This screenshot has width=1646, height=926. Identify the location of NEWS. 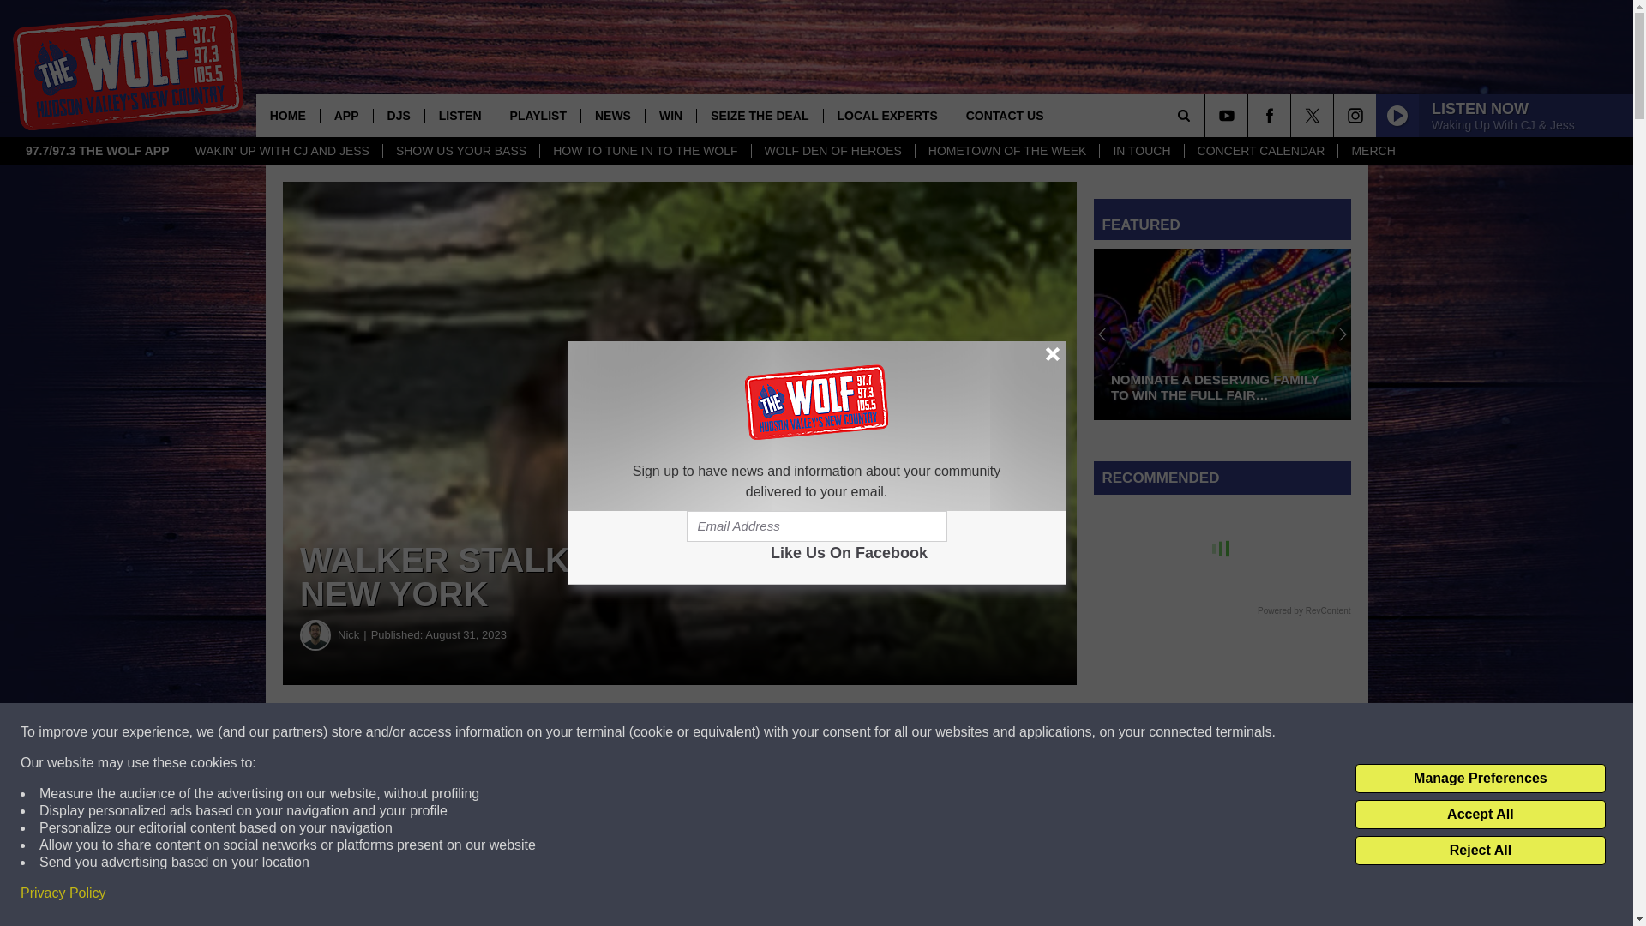
(612, 115).